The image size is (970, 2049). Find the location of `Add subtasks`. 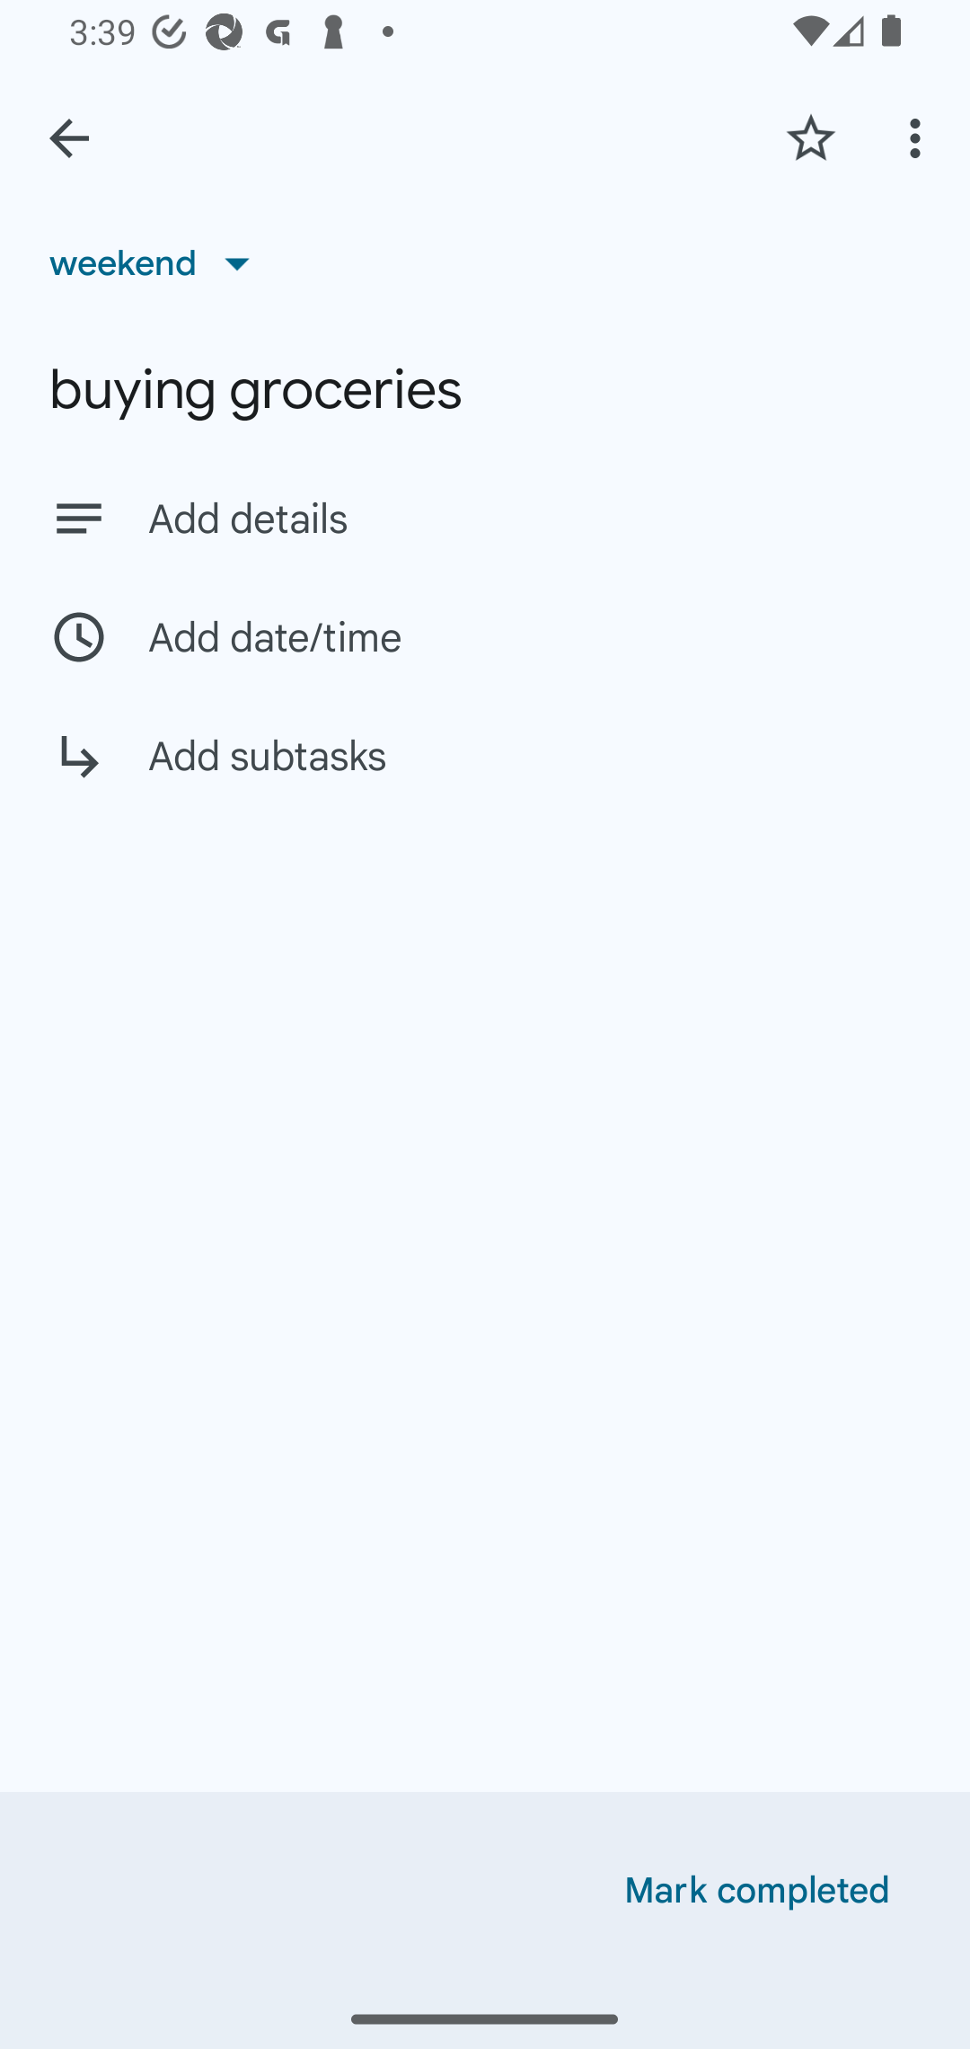

Add subtasks is located at coordinates (485, 775).